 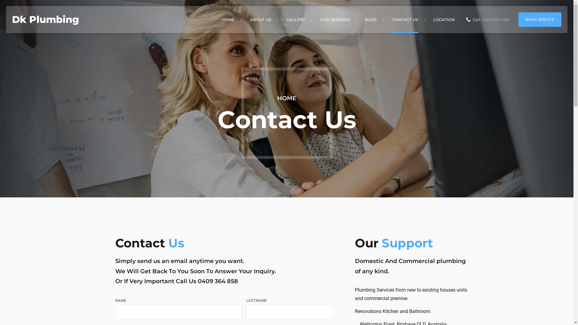 What do you see at coordinates (228, 20) in the screenshot?
I see `HOME` at bounding box center [228, 20].